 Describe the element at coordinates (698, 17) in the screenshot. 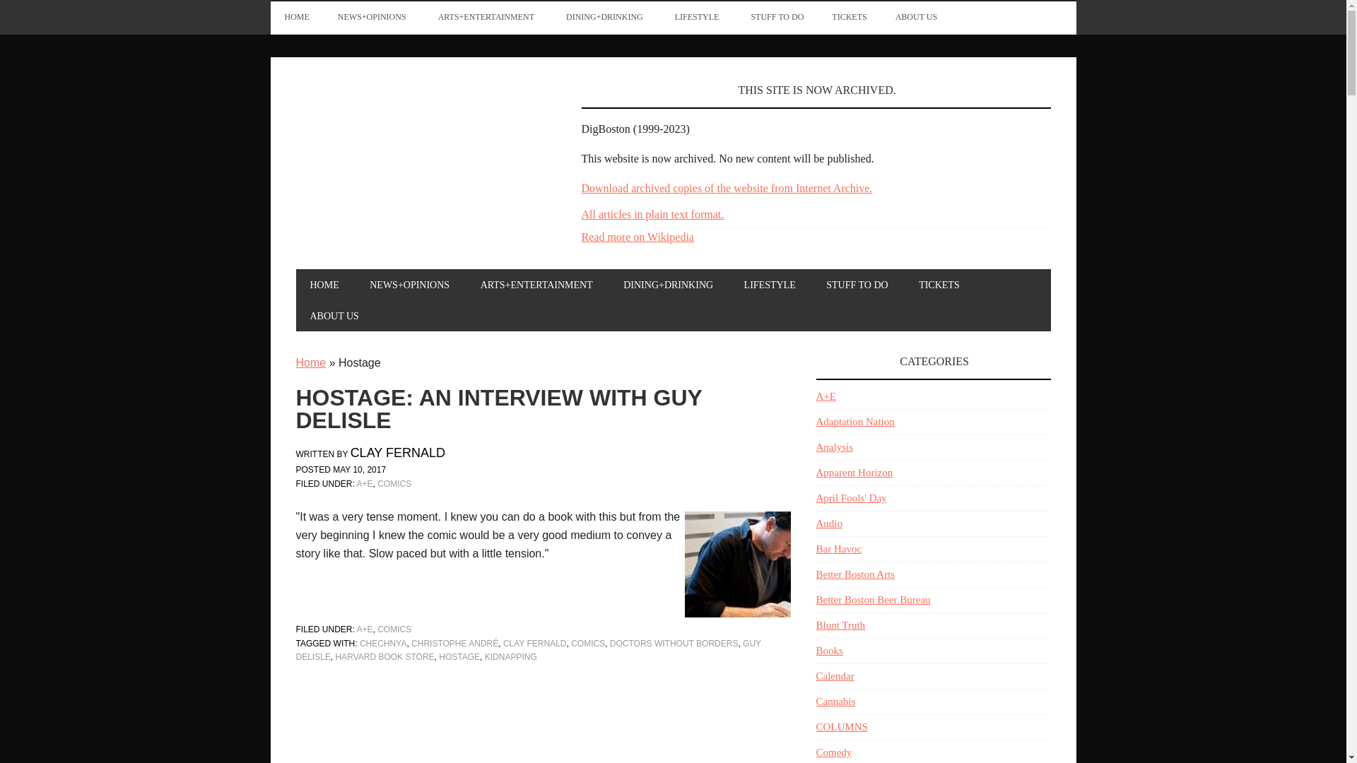

I see `LIFESTYLE` at that location.